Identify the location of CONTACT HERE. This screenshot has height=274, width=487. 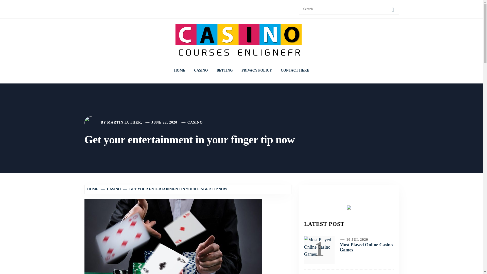
(295, 71).